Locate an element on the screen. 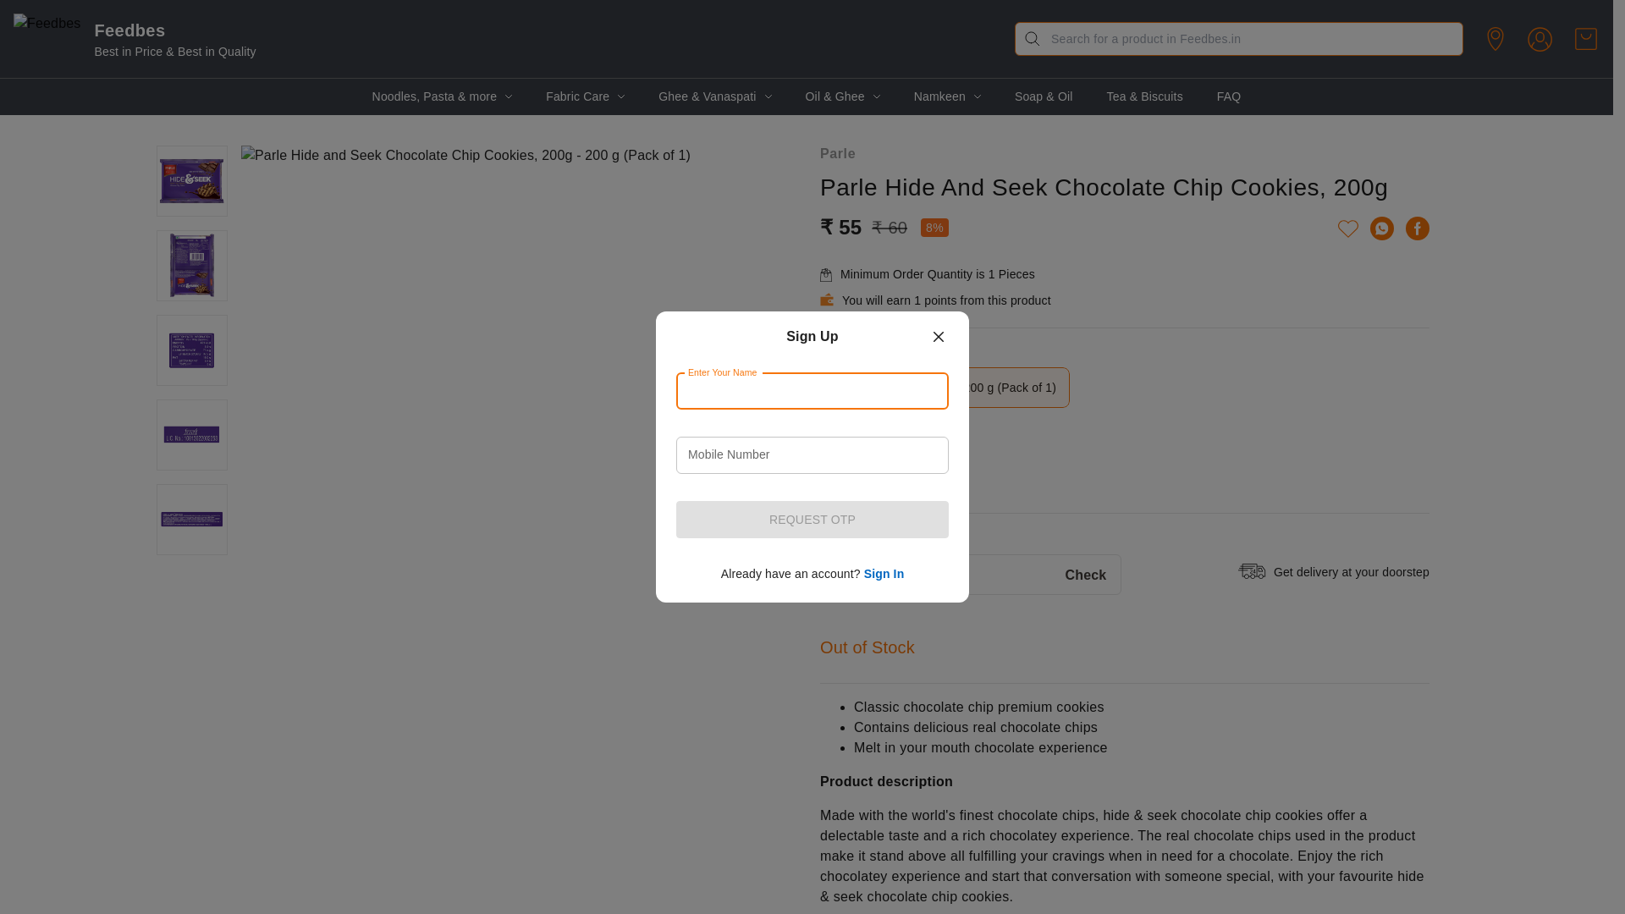  Fabric Care is located at coordinates (577, 96).